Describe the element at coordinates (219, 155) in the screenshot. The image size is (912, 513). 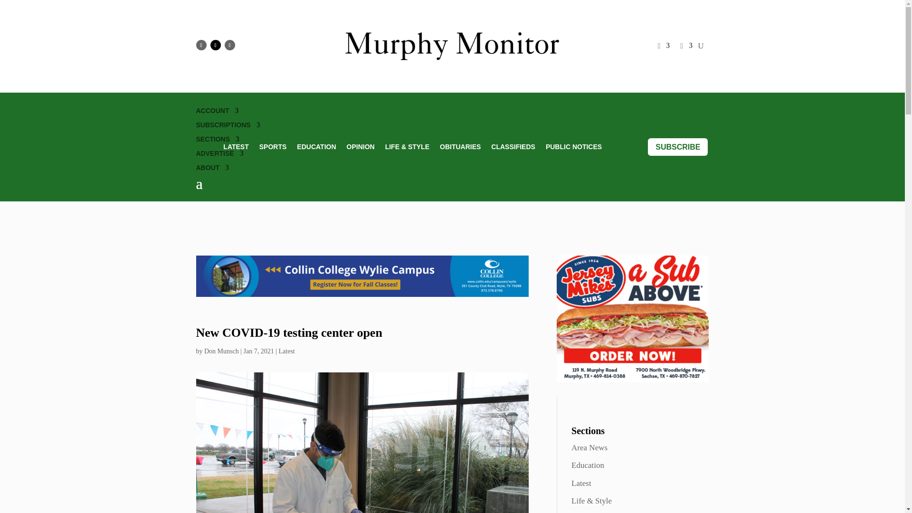
I see `ADVERTISE` at that location.